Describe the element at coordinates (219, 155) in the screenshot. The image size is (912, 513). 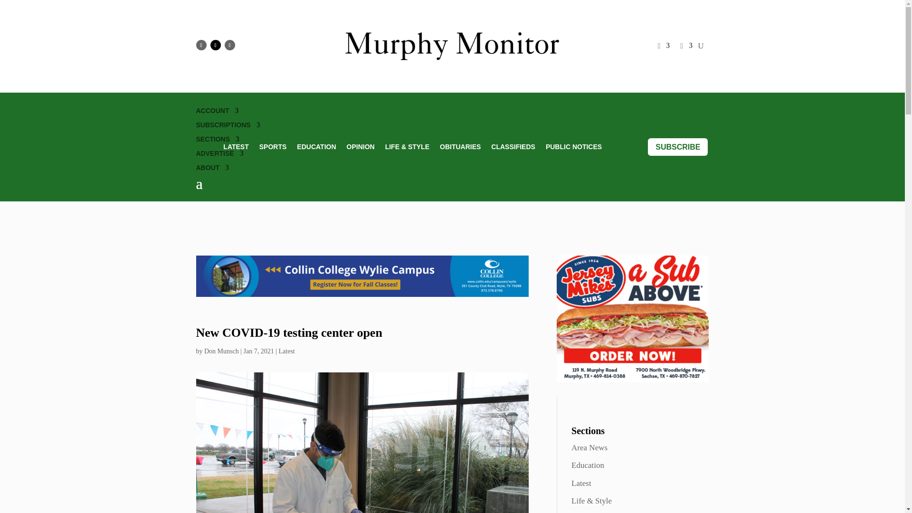
I see `ADVERTISE` at that location.